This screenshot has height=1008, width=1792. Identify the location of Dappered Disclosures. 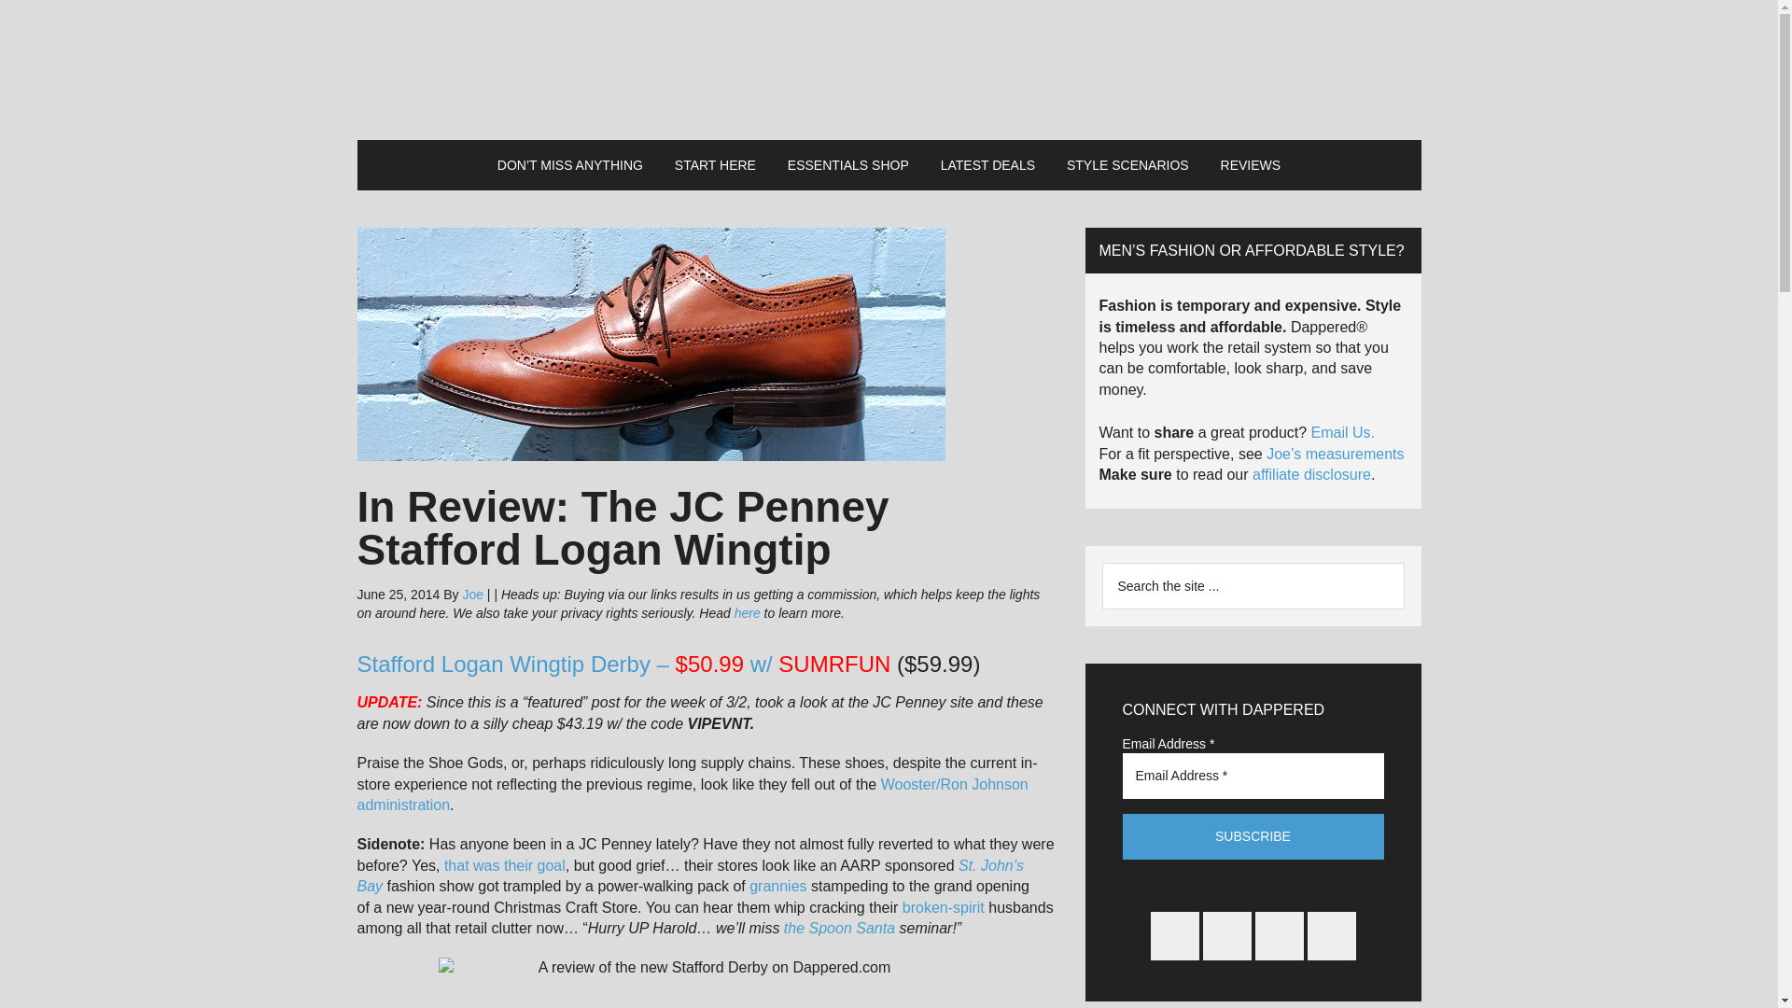
(1311, 474).